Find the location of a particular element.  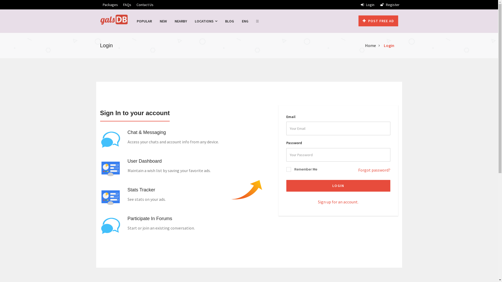

Login is located at coordinates (368, 5).